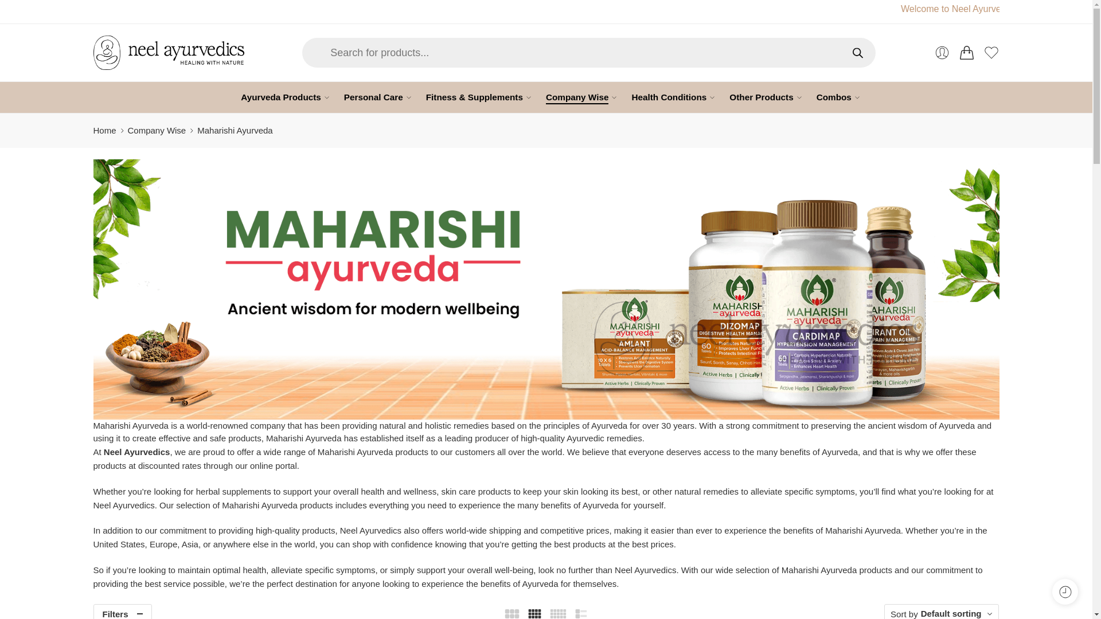 This screenshot has width=1101, height=619. Describe the element at coordinates (577, 97) in the screenshot. I see `Company Wise` at that location.